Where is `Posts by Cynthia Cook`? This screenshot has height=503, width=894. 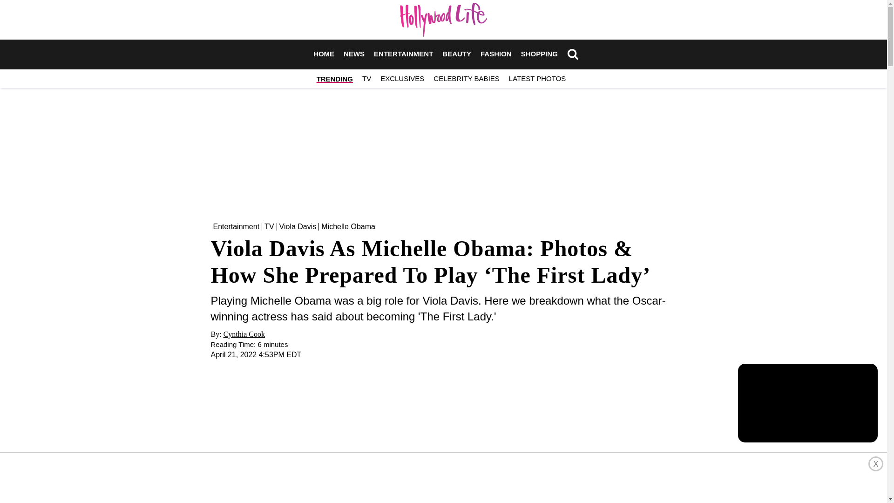 Posts by Cynthia Cook is located at coordinates (244, 333).